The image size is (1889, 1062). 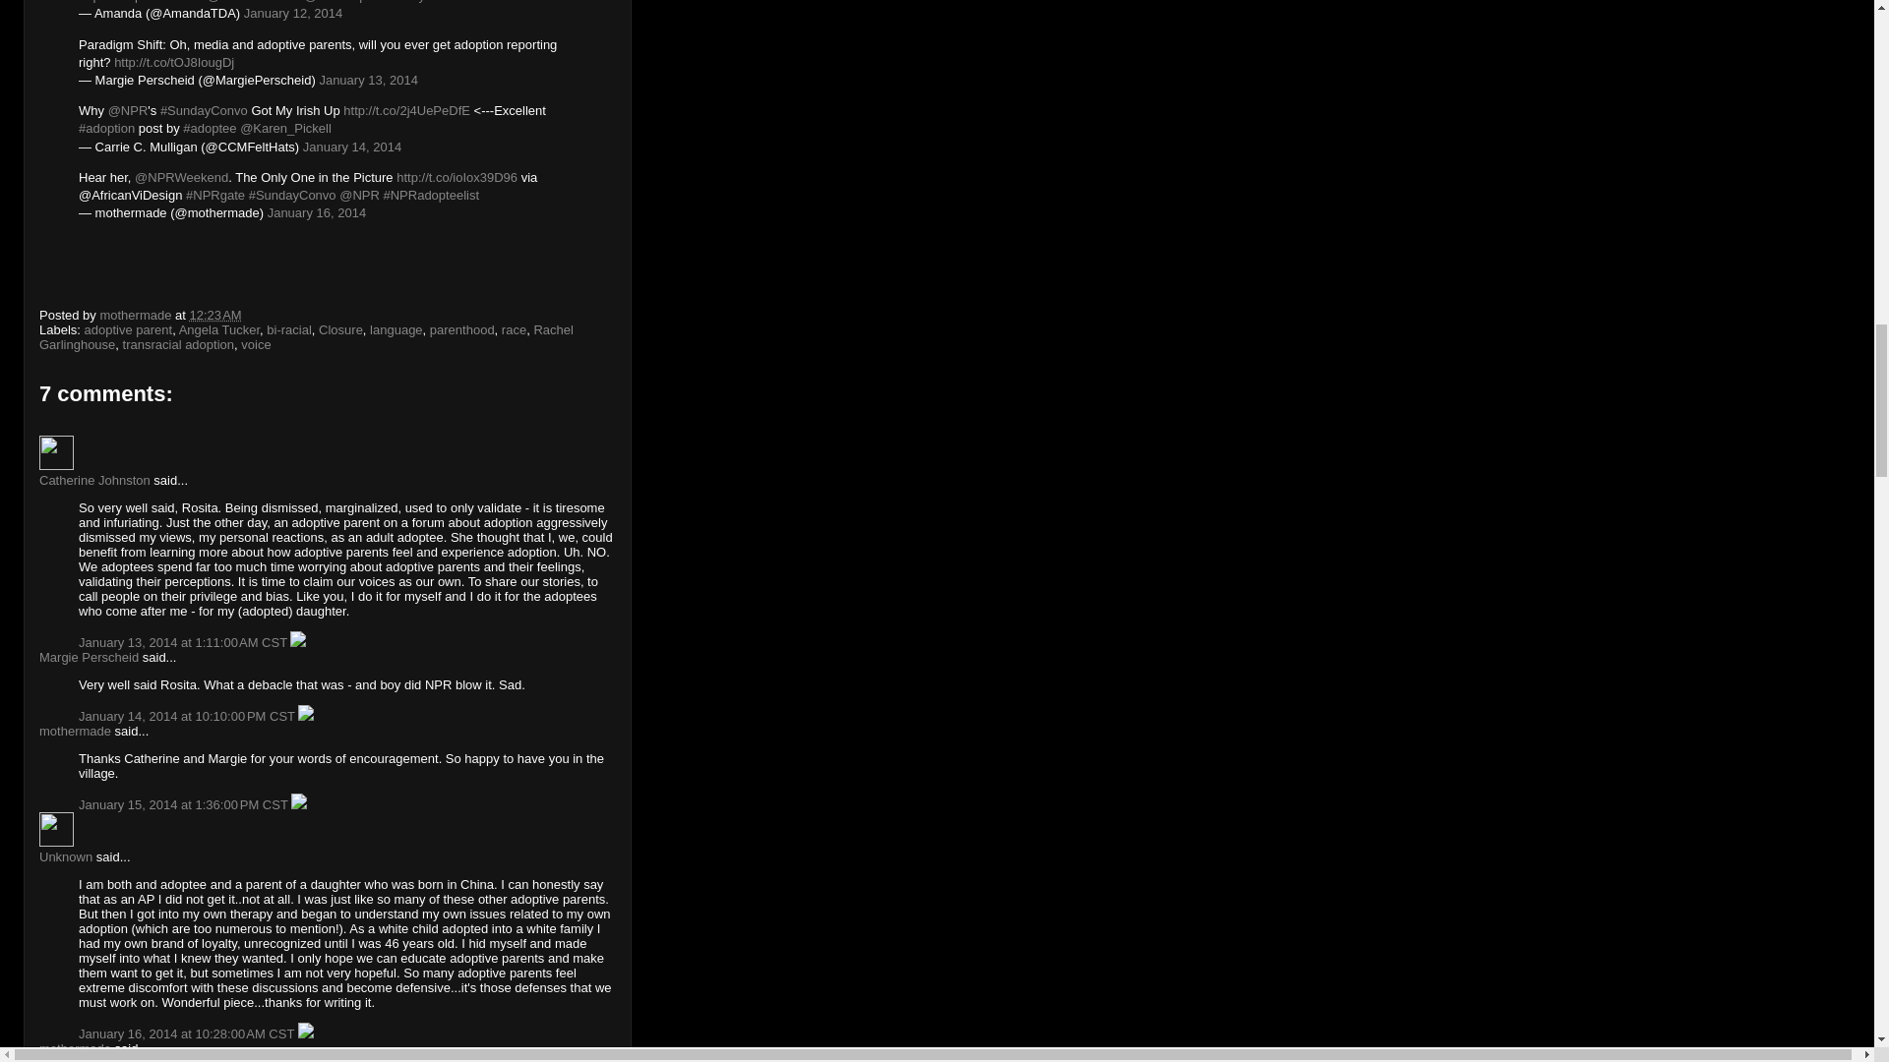 What do you see at coordinates (351, 146) in the screenshot?
I see `January 14, 2014` at bounding box center [351, 146].